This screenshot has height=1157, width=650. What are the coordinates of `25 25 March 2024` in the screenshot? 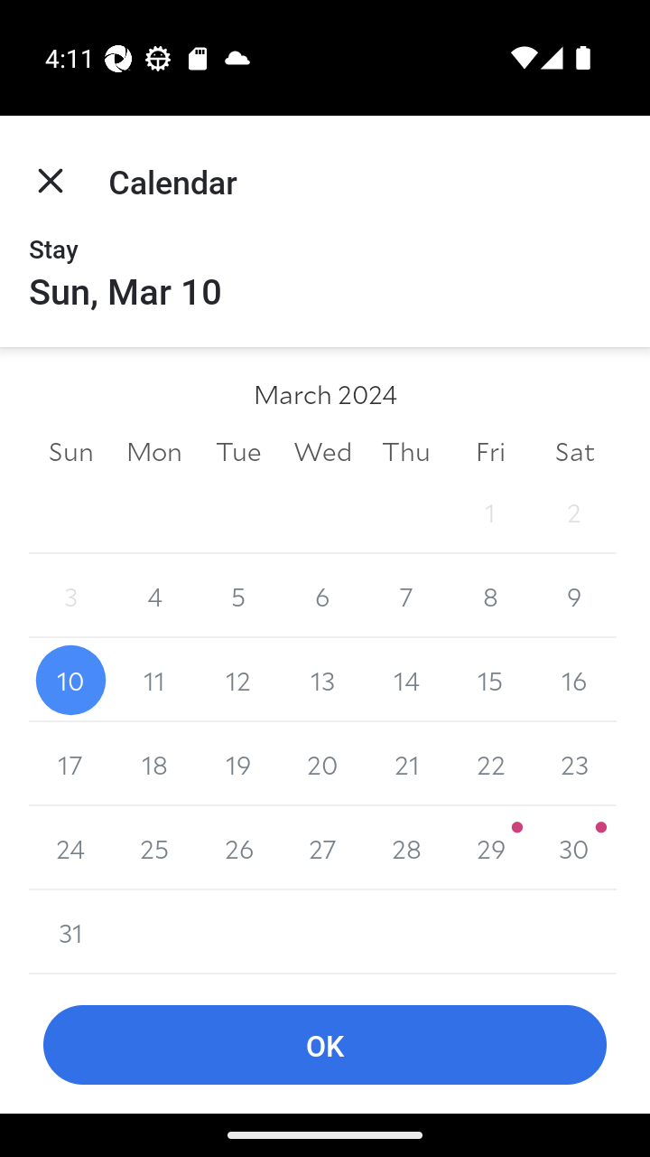 It's located at (155, 848).